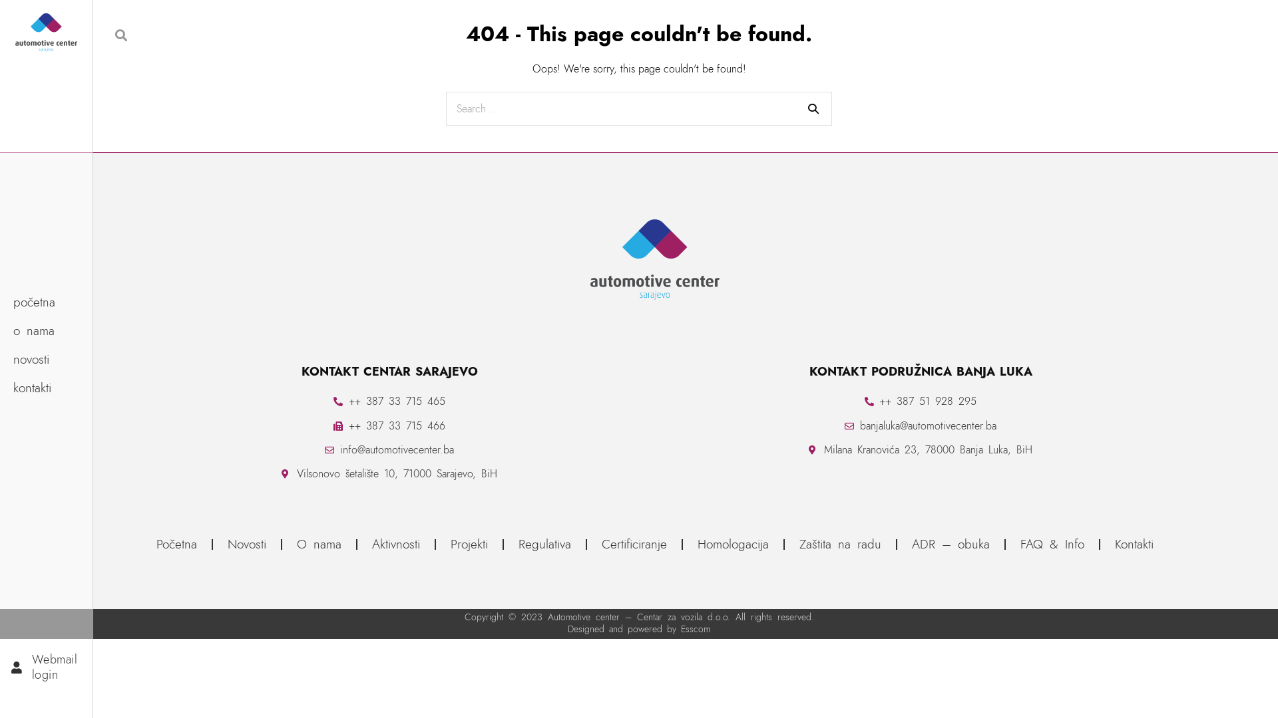 Image resolution: width=1278 pixels, height=718 pixels. I want to click on Aktivnosti, so click(396, 544).